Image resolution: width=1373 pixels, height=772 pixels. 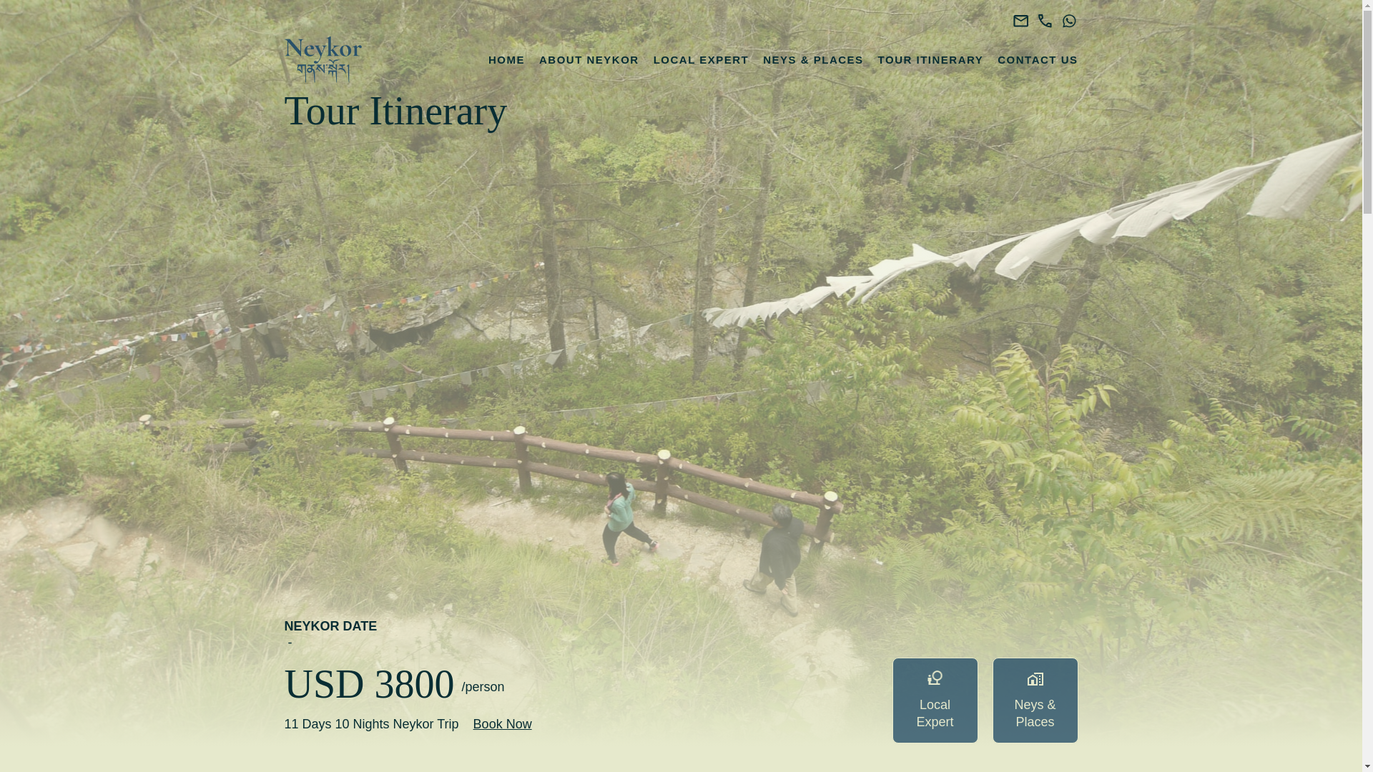 I want to click on Email Us, so click(x=1023, y=21).